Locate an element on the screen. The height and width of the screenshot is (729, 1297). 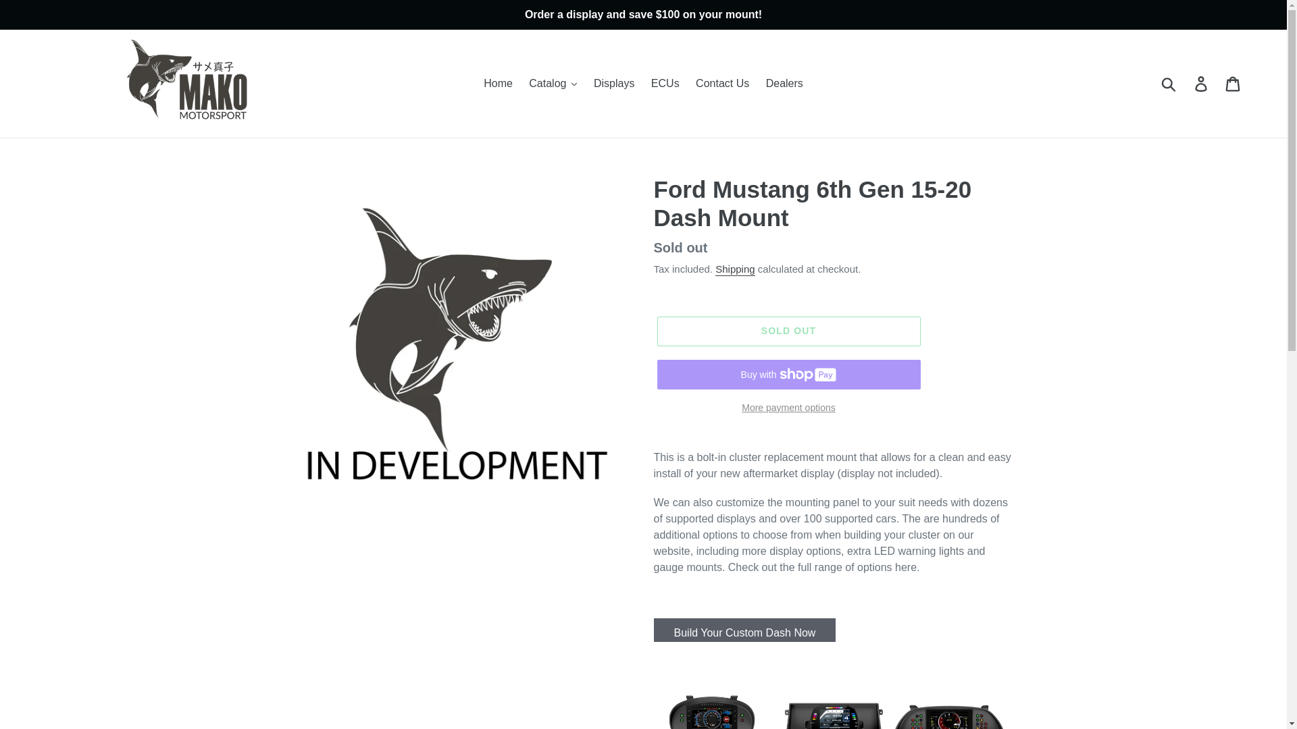
Dealers is located at coordinates (784, 84).